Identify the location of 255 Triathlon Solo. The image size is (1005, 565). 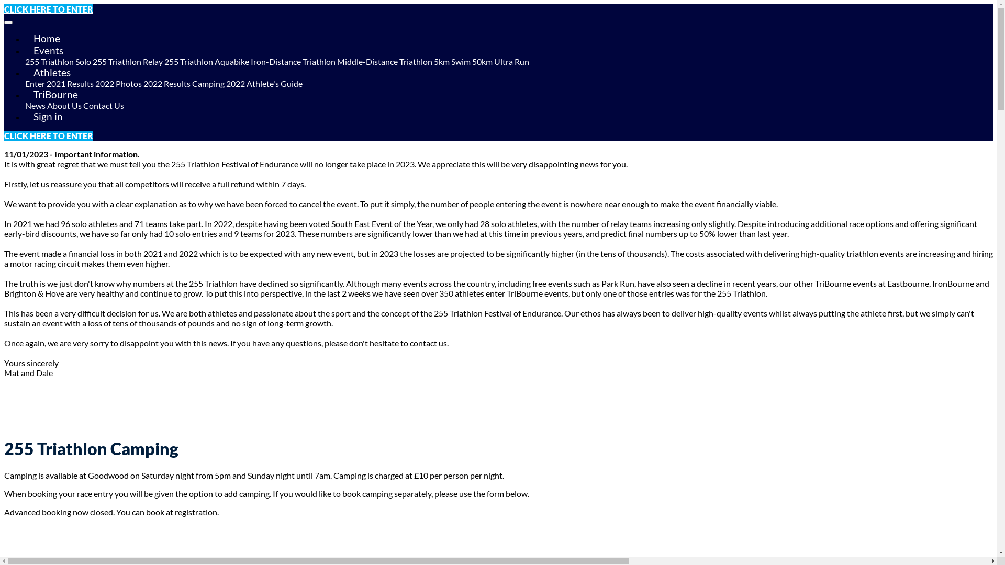
(58, 62).